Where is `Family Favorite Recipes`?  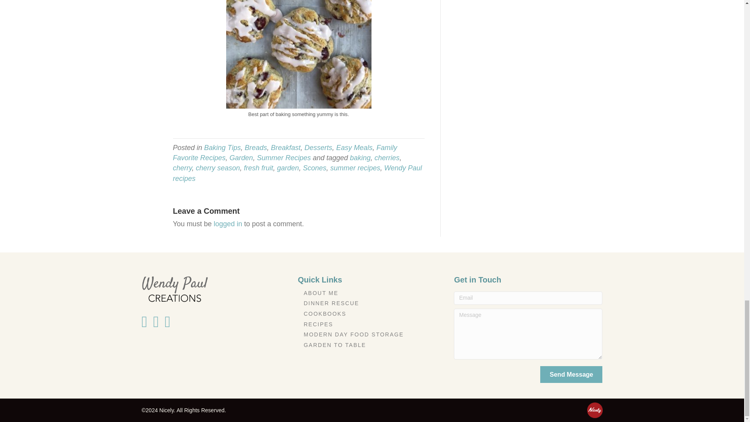
Family Favorite Recipes is located at coordinates (284, 152).